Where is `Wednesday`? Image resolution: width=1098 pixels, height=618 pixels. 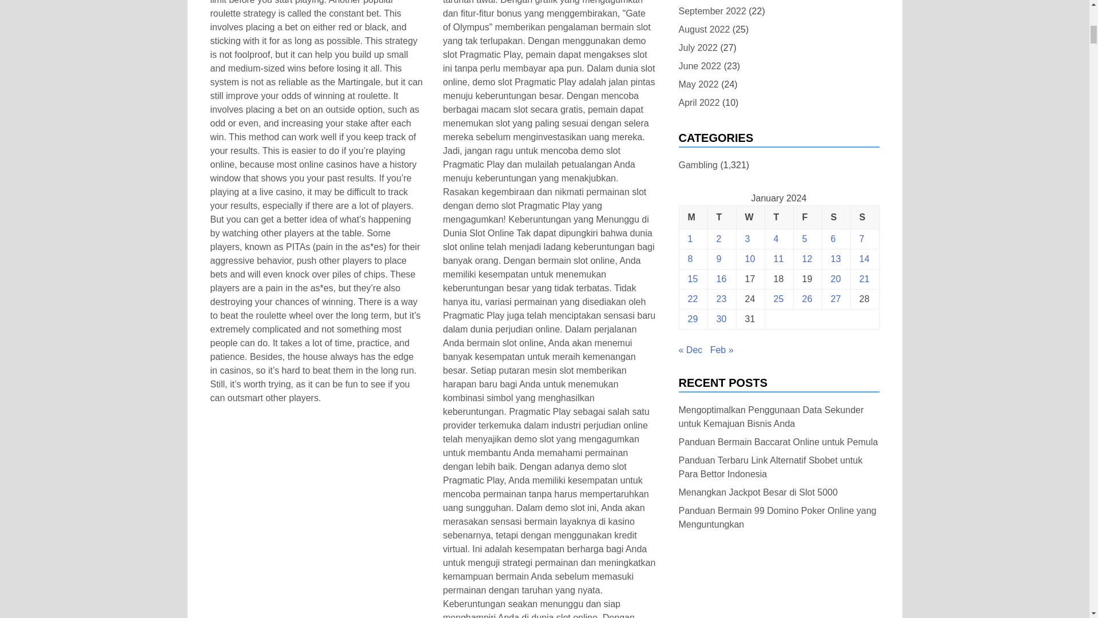
Wednesday is located at coordinates (750, 217).